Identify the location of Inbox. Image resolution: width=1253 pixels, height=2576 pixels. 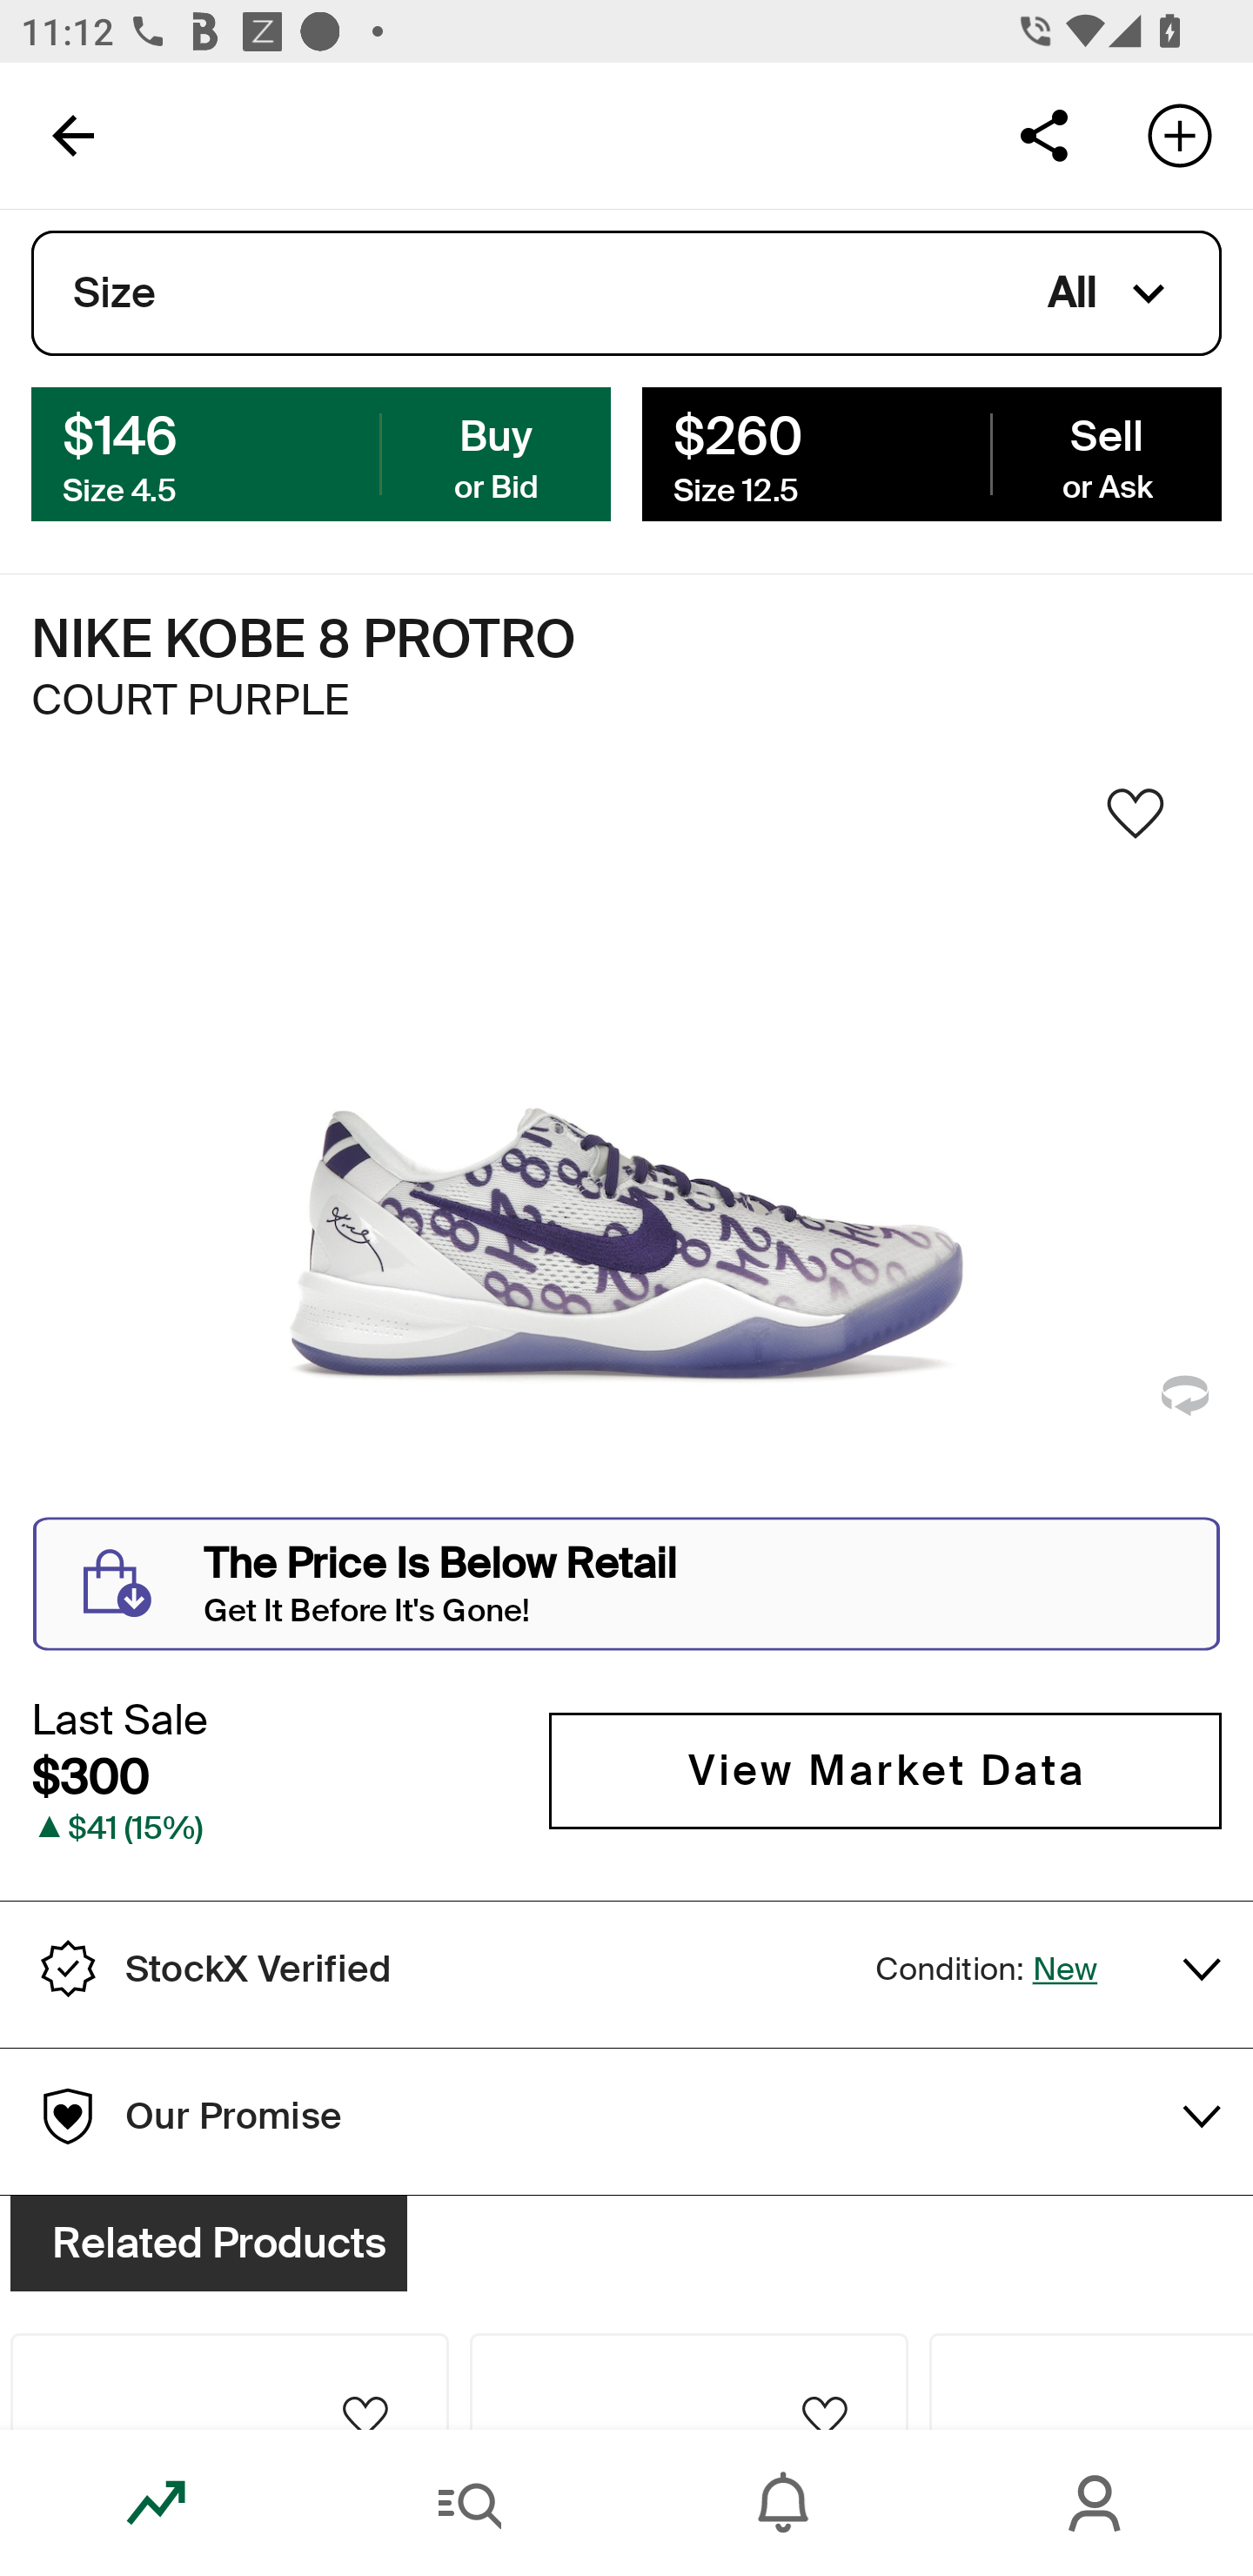
(783, 2503).